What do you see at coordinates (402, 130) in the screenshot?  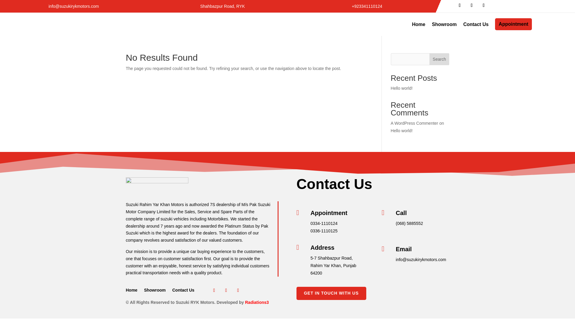 I see `Hello world!` at bounding box center [402, 130].